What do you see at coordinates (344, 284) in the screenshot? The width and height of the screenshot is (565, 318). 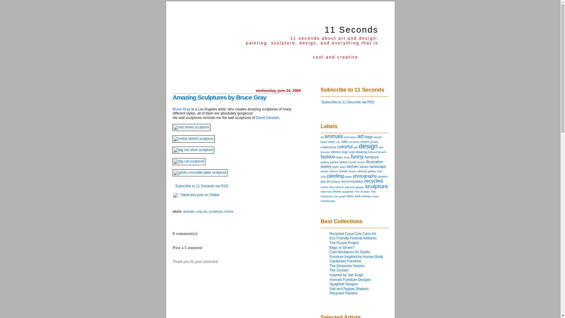 I see `Spaghetti Designs` at bounding box center [344, 284].